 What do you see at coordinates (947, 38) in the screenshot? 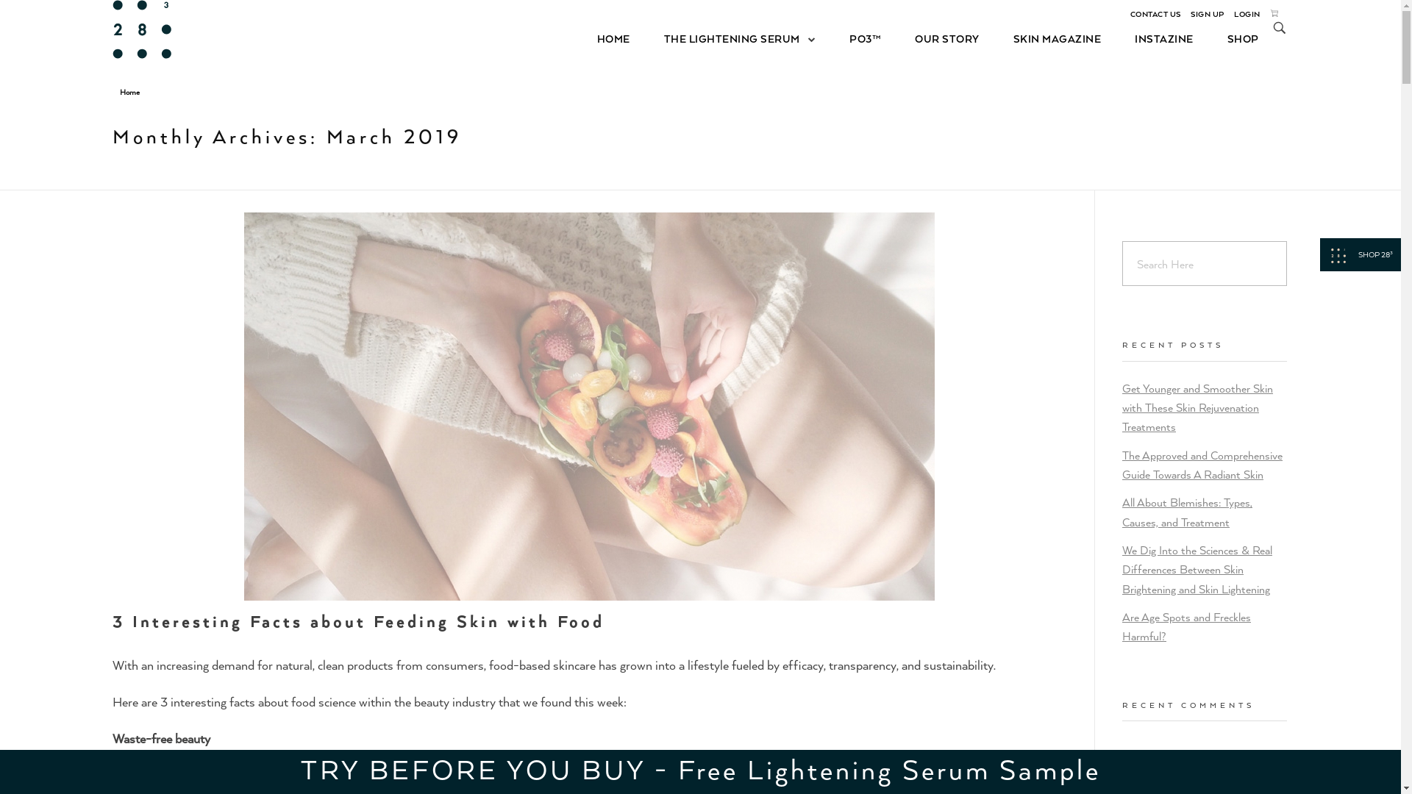
I see `OUR STORY` at bounding box center [947, 38].